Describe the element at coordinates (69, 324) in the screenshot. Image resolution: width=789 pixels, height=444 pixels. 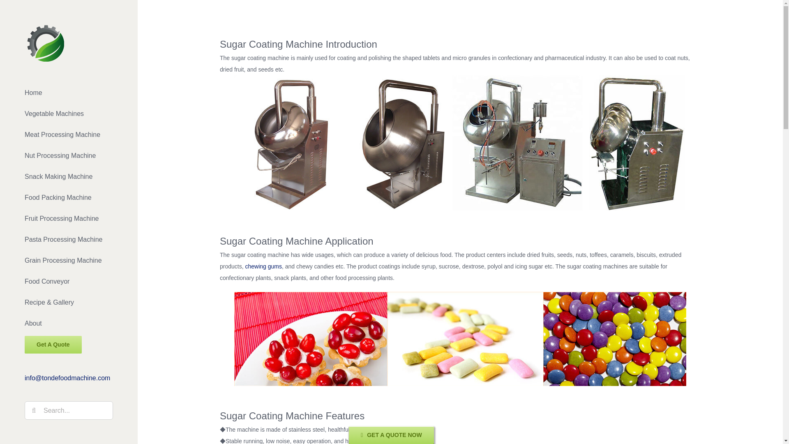
I see `About` at that location.